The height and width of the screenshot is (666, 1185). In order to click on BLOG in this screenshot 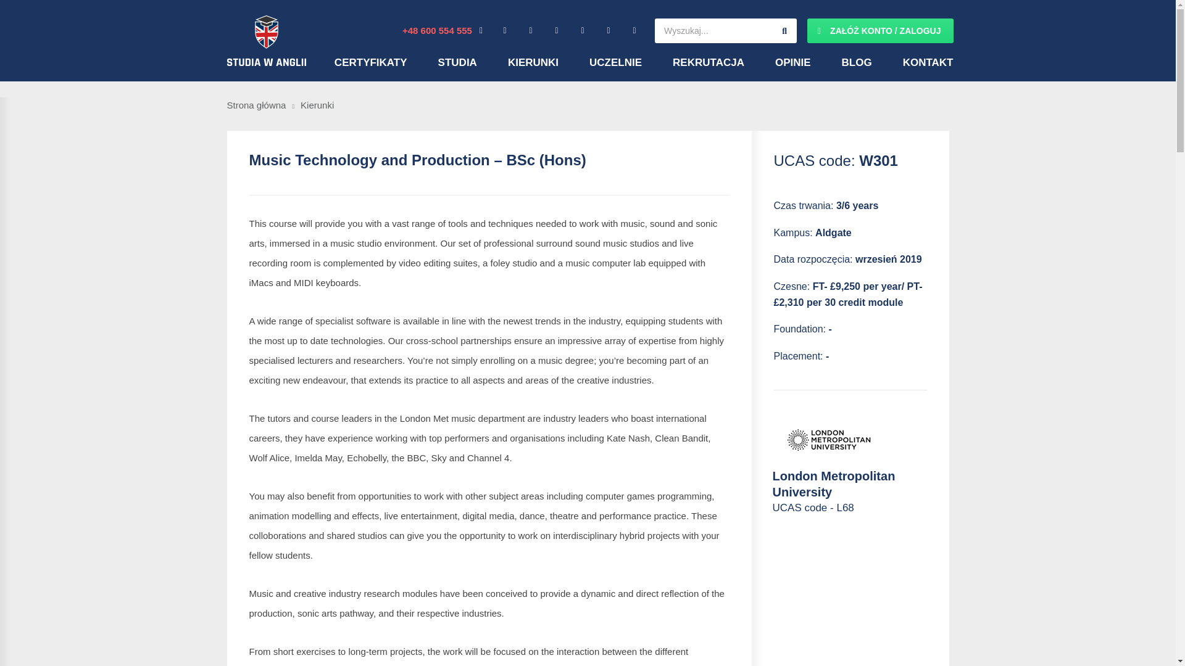, I will do `click(857, 62)`.